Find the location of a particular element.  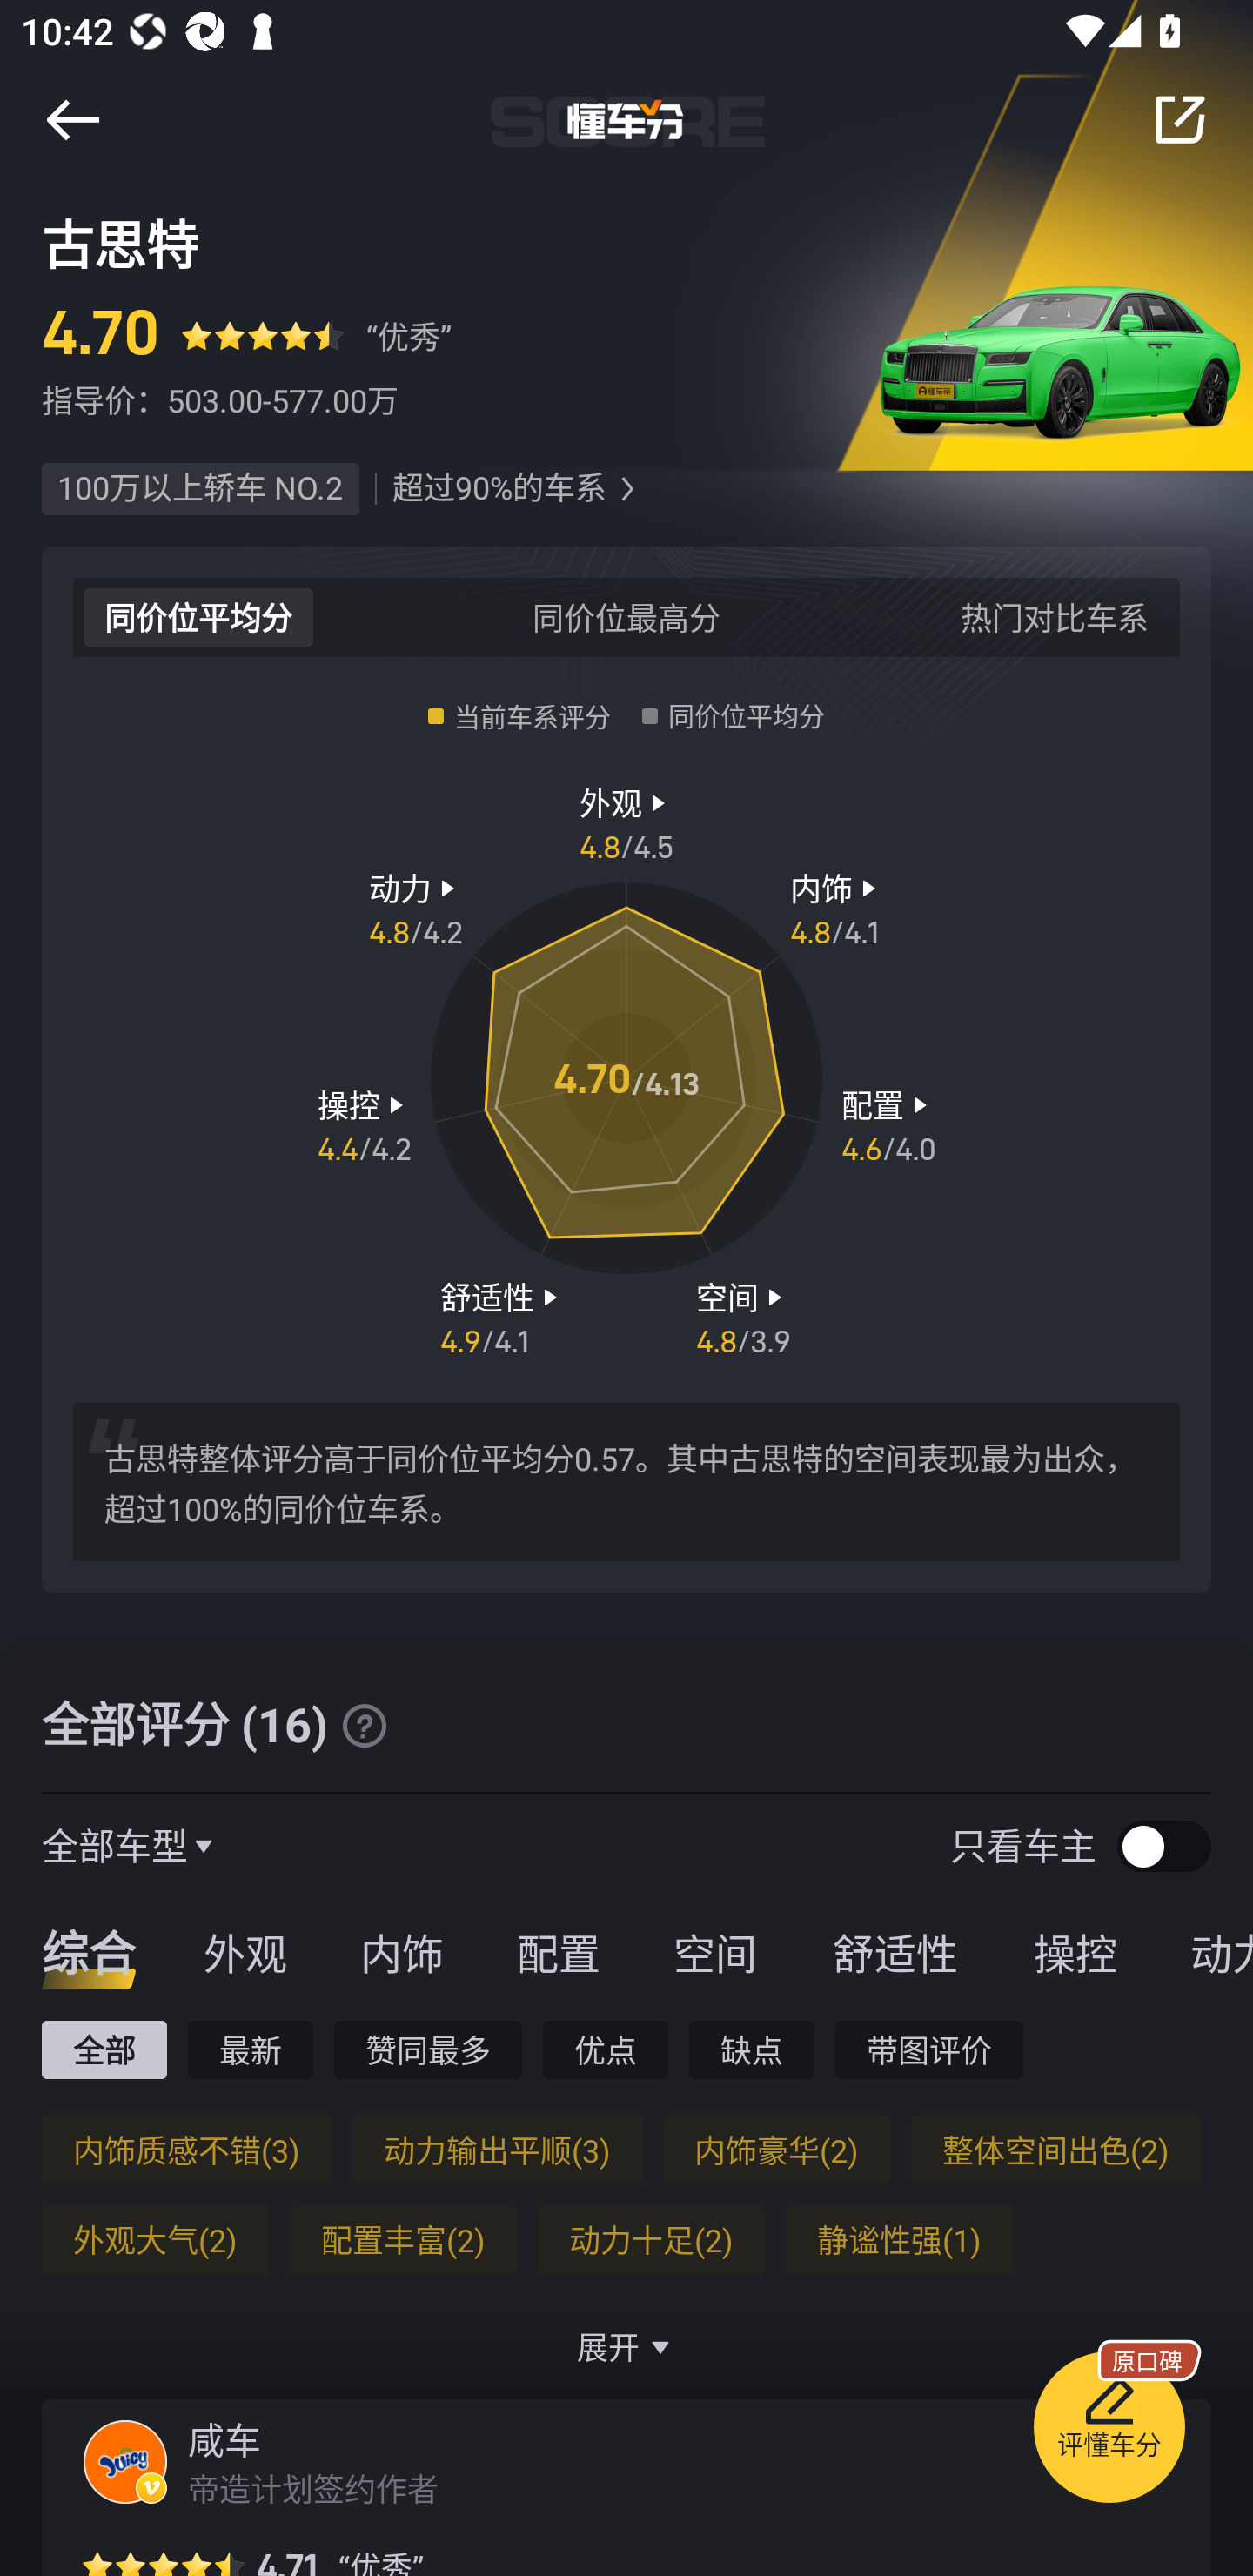

外观大气(2) is located at coordinates (155, 2239).